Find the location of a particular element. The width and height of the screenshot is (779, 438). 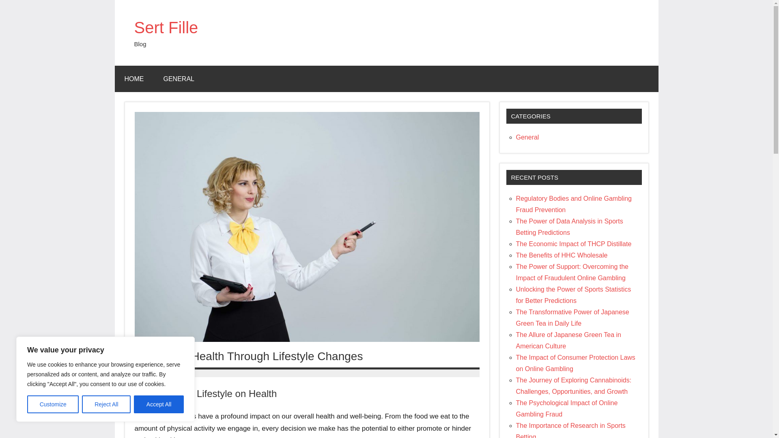

HOME is located at coordinates (134, 79).